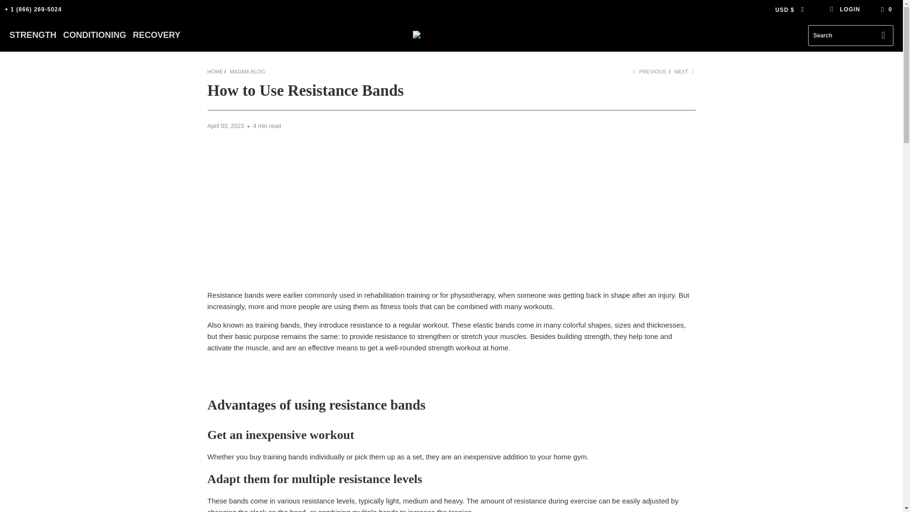 Image resolution: width=910 pixels, height=512 pixels. Describe the element at coordinates (94, 35) in the screenshot. I see `CONDITIONING` at that location.